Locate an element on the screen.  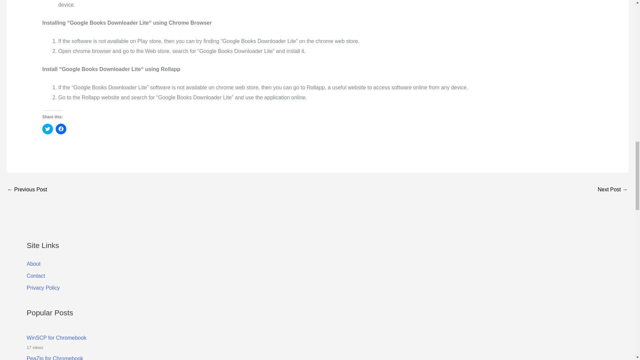
Contact is located at coordinates (36, 275).